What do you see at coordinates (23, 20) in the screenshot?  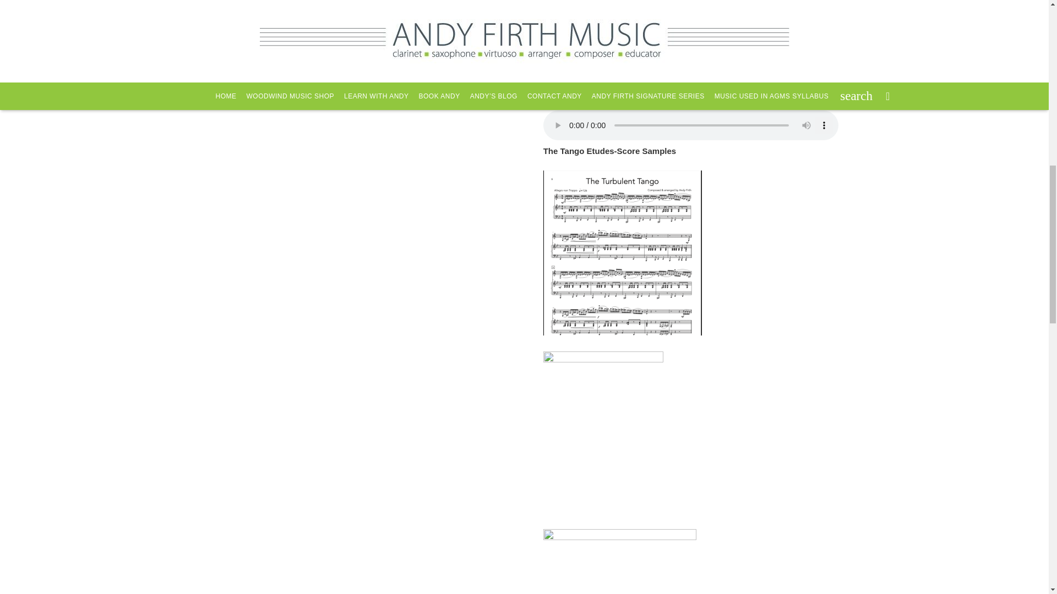 I see `Back to top` at bounding box center [23, 20].